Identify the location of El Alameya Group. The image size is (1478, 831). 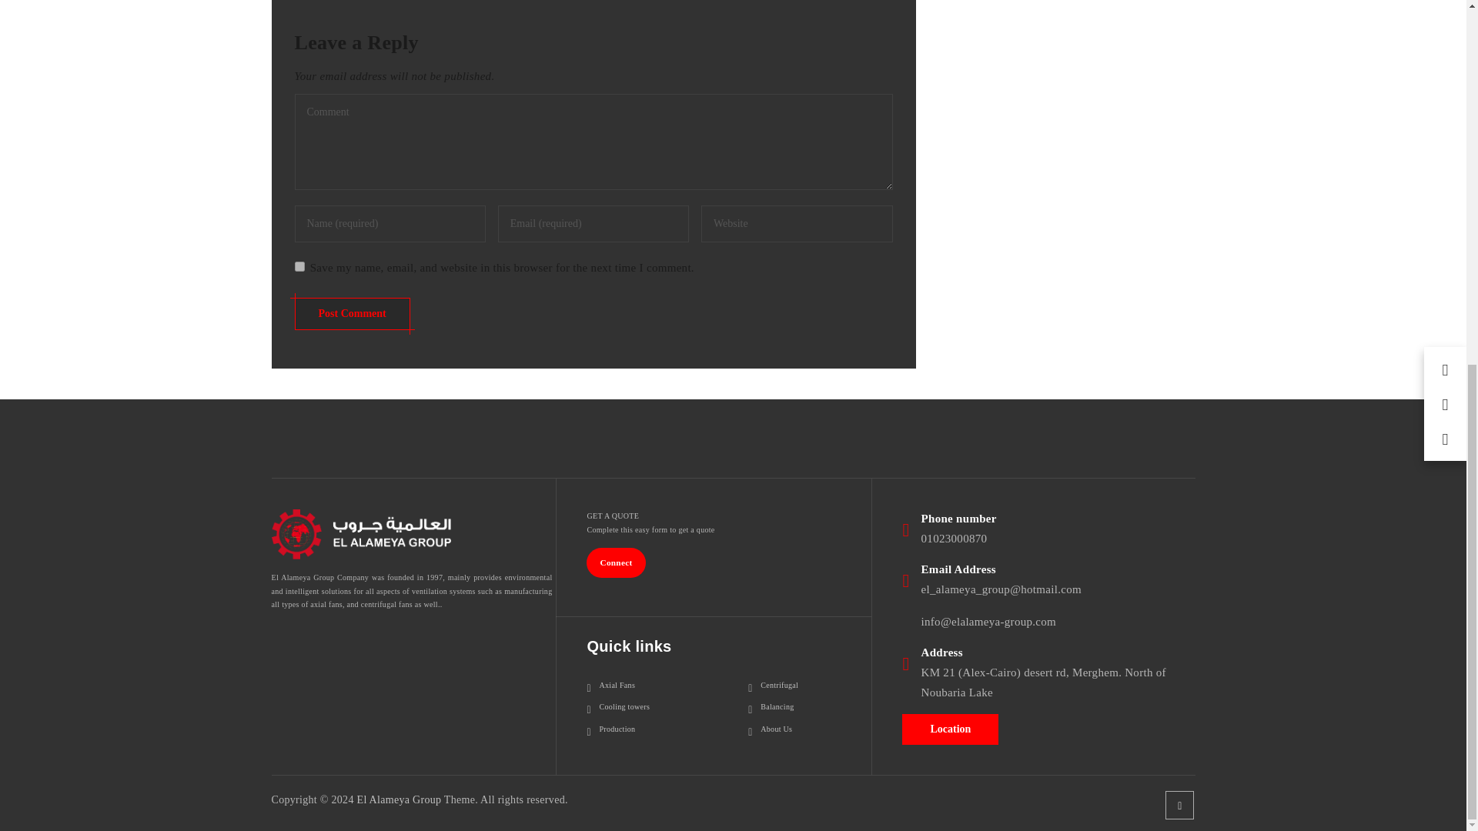
(400, 799).